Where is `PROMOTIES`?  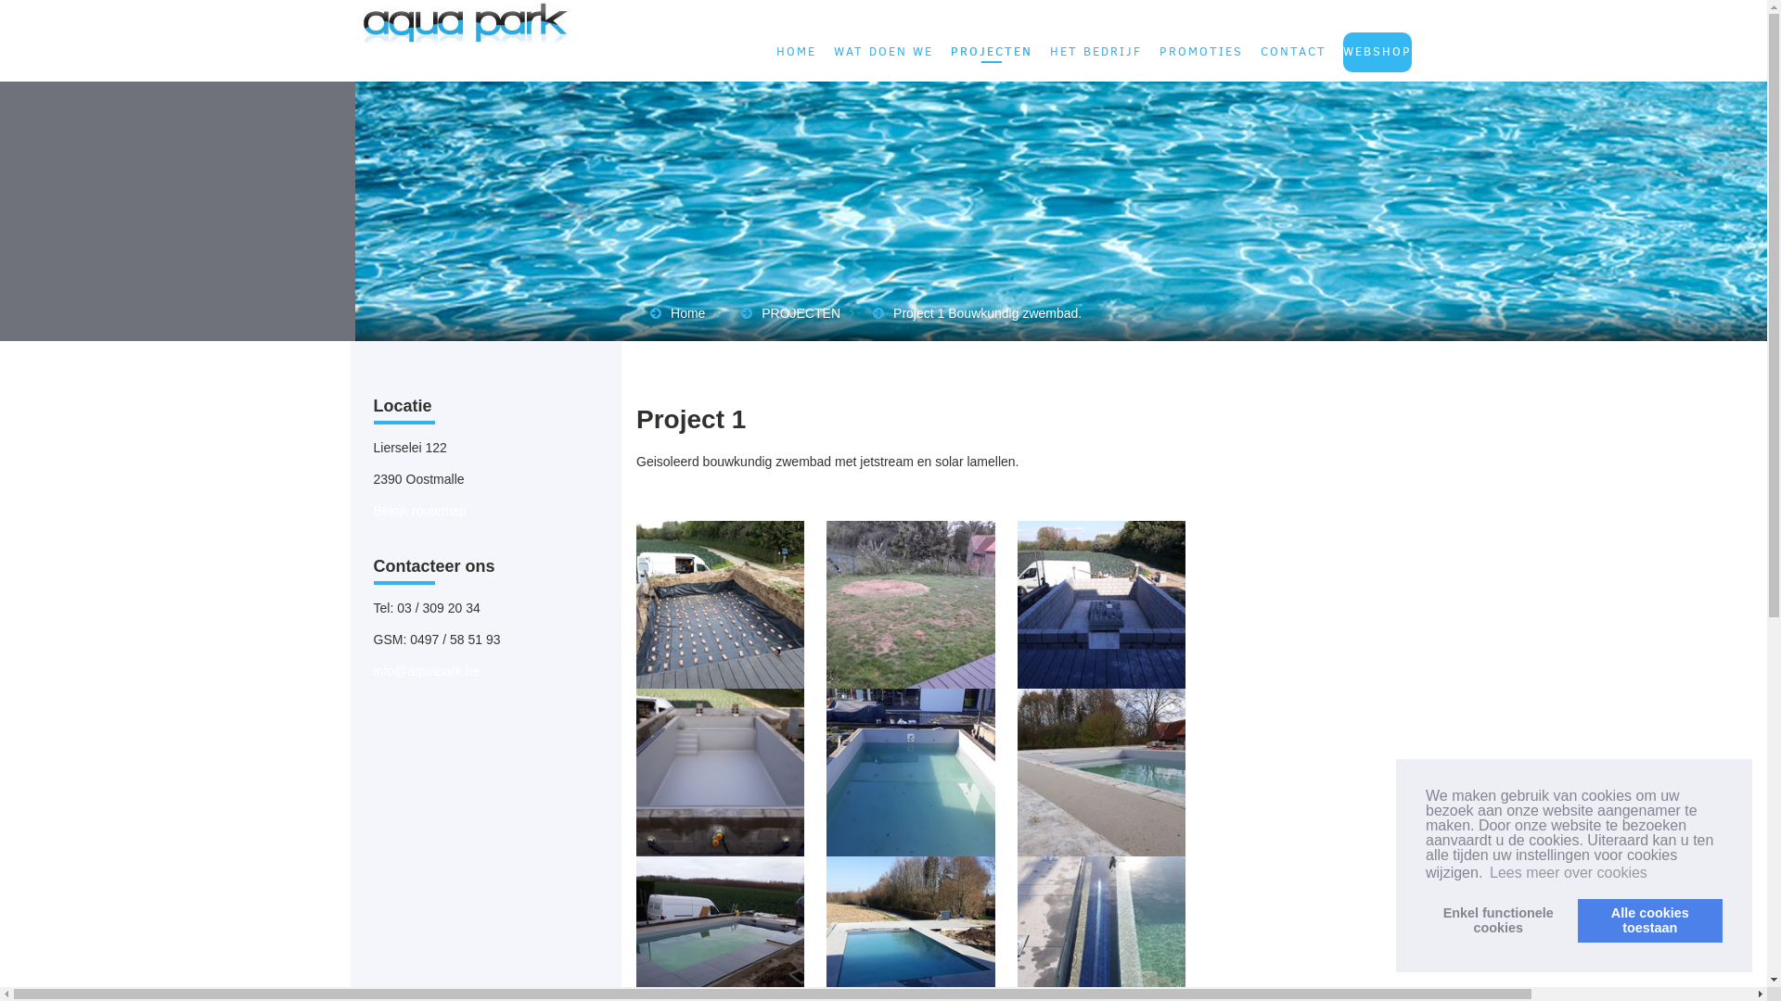
PROMOTIES is located at coordinates (1201, 52).